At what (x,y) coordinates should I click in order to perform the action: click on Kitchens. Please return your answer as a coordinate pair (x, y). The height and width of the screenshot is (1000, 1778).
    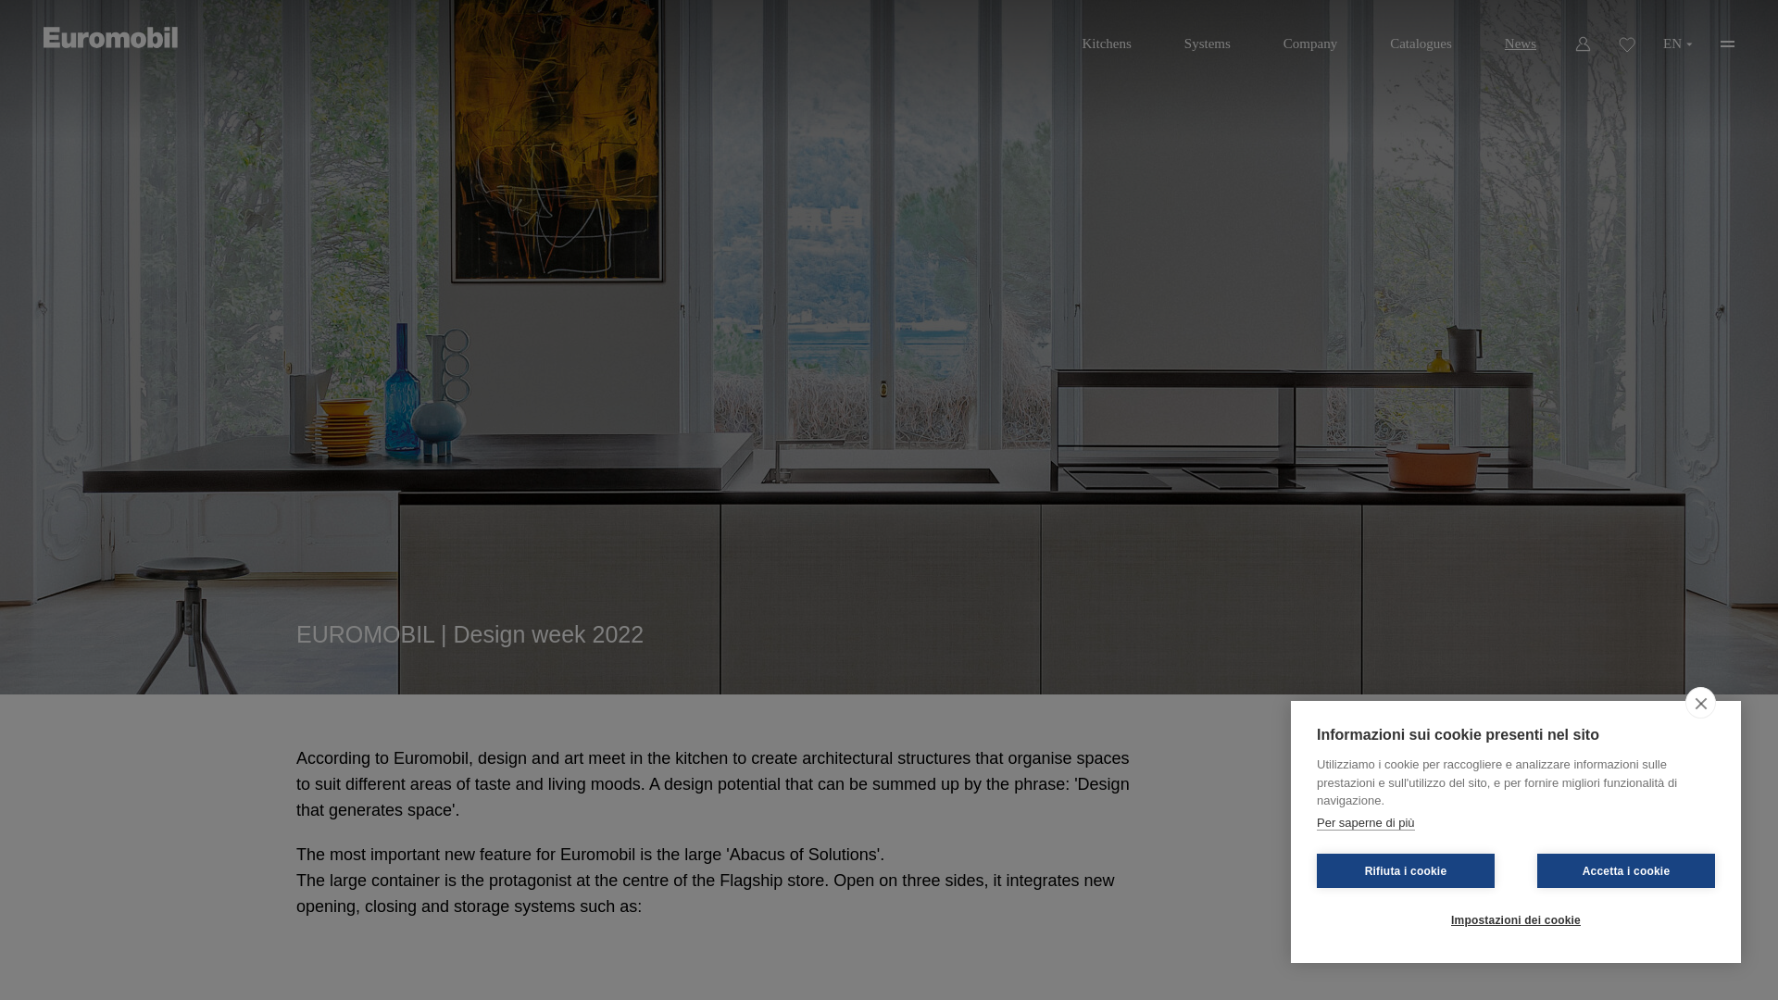
    Looking at the image, I should click on (1106, 37).